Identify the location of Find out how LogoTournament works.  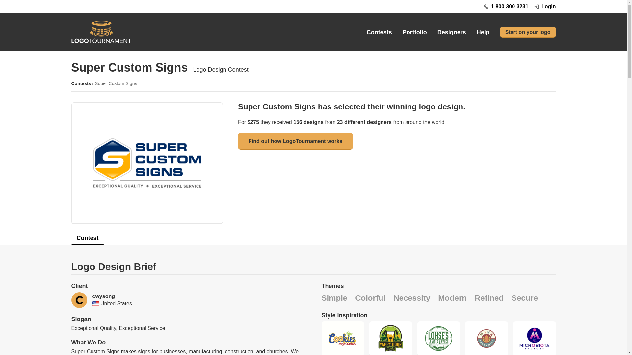
(295, 141).